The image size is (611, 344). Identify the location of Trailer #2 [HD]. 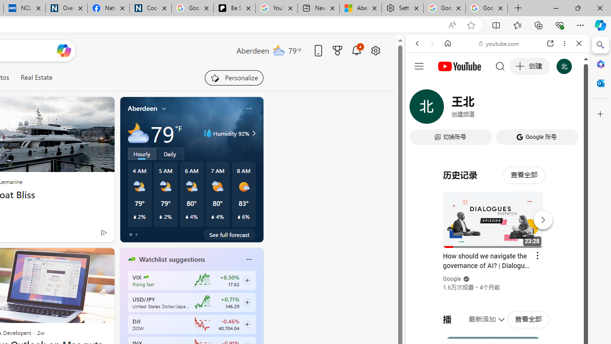
(497, 284).